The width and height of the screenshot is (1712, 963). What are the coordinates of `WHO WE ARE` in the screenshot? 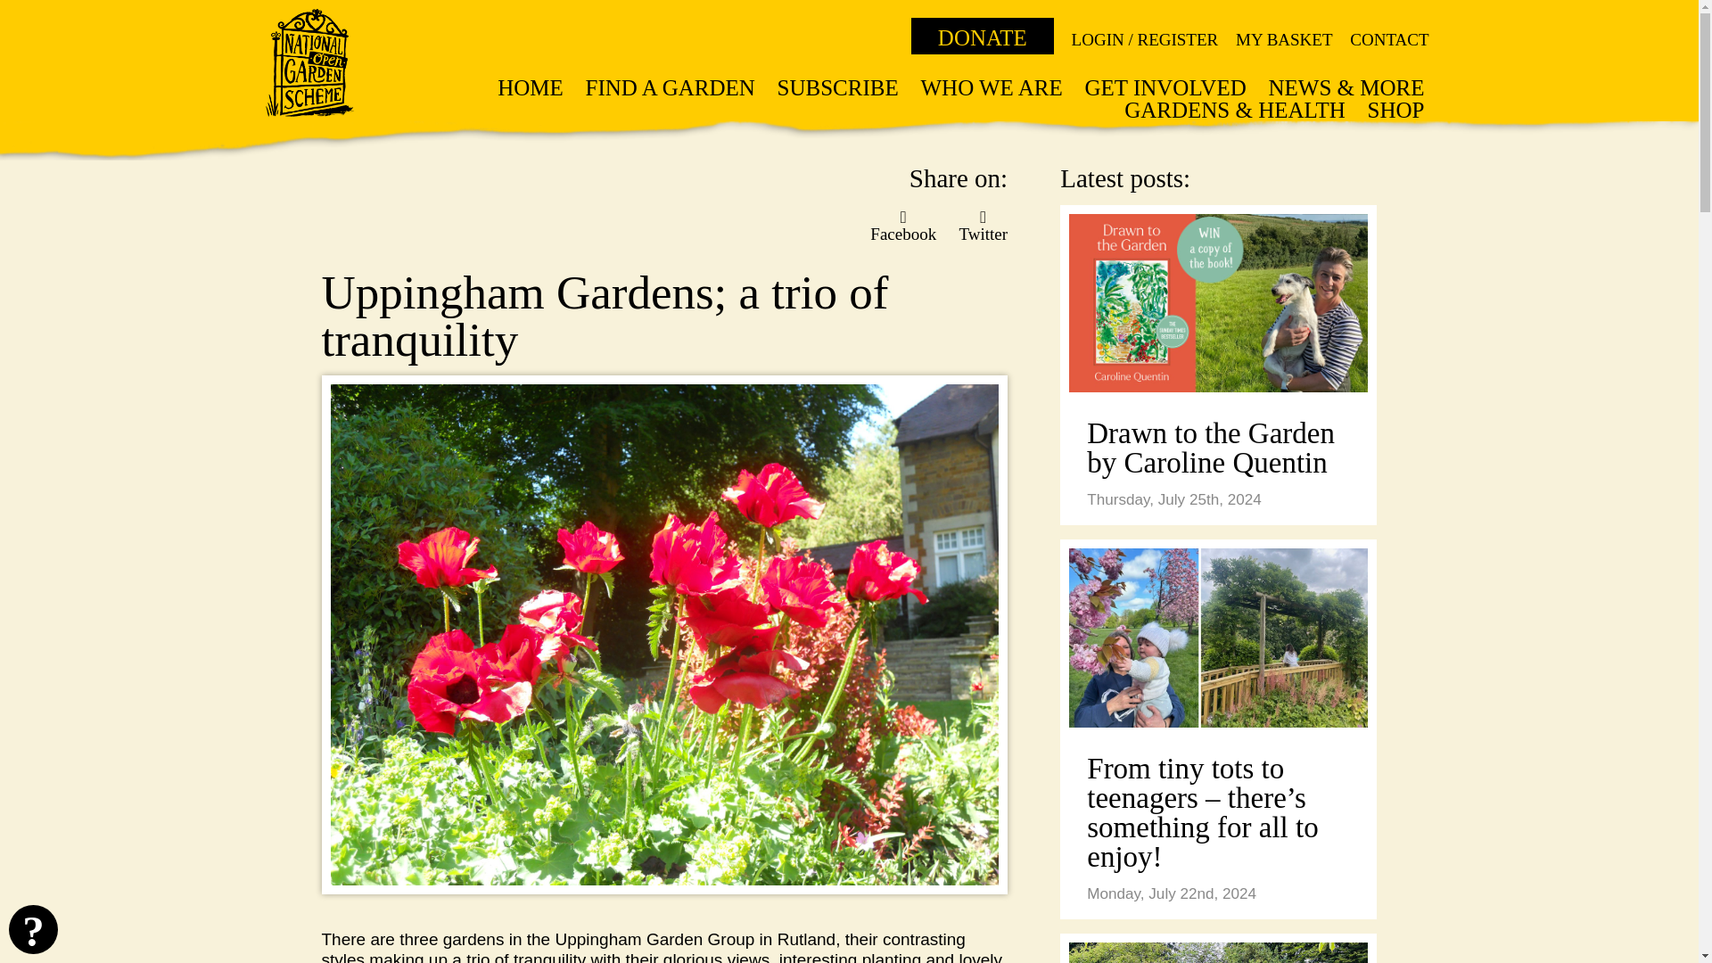 It's located at (991, 87).